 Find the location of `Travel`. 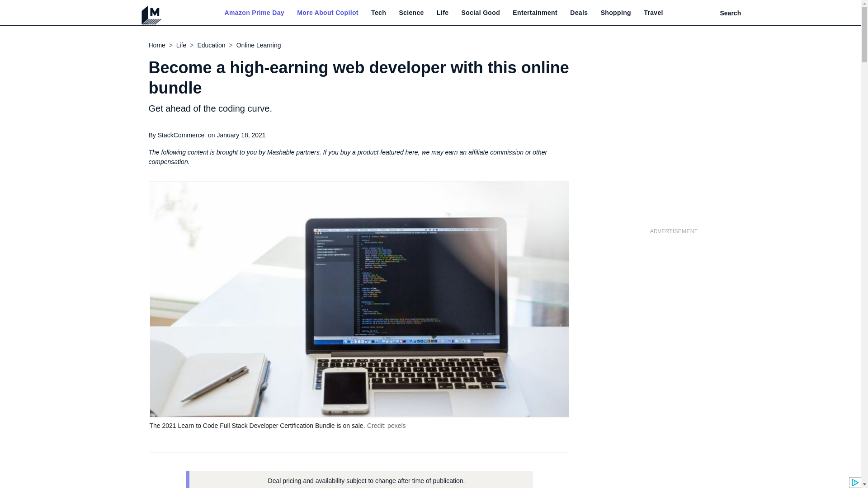

Travel is located at coordinates (653, 13).